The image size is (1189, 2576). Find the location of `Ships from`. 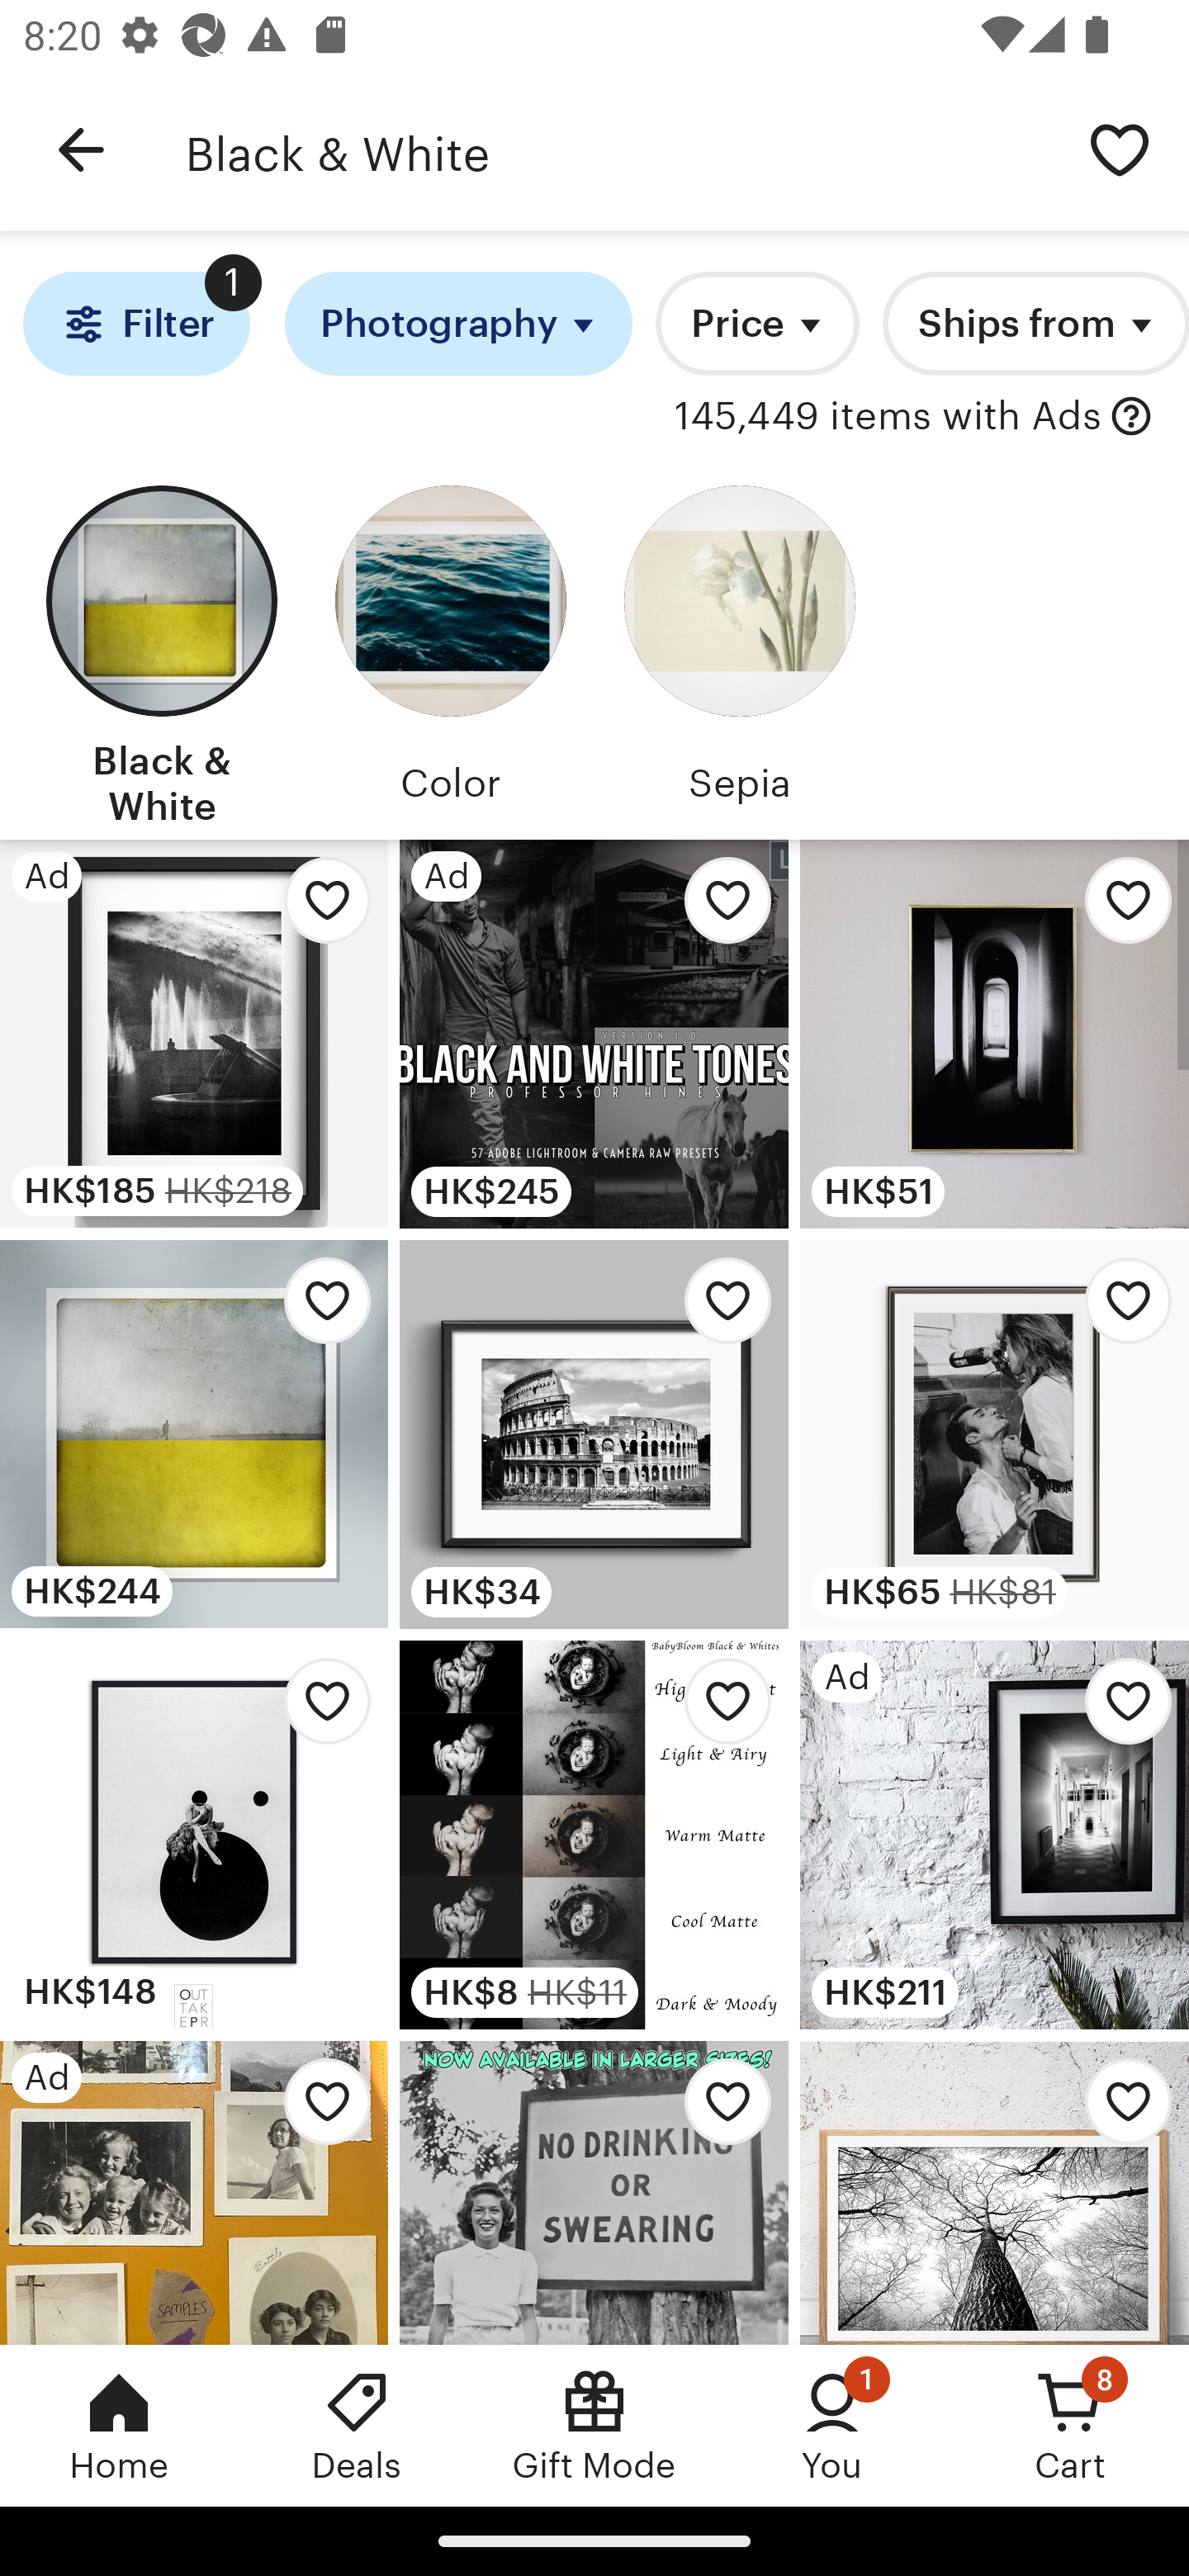

Ships from is located at coordinates (1035, 324).